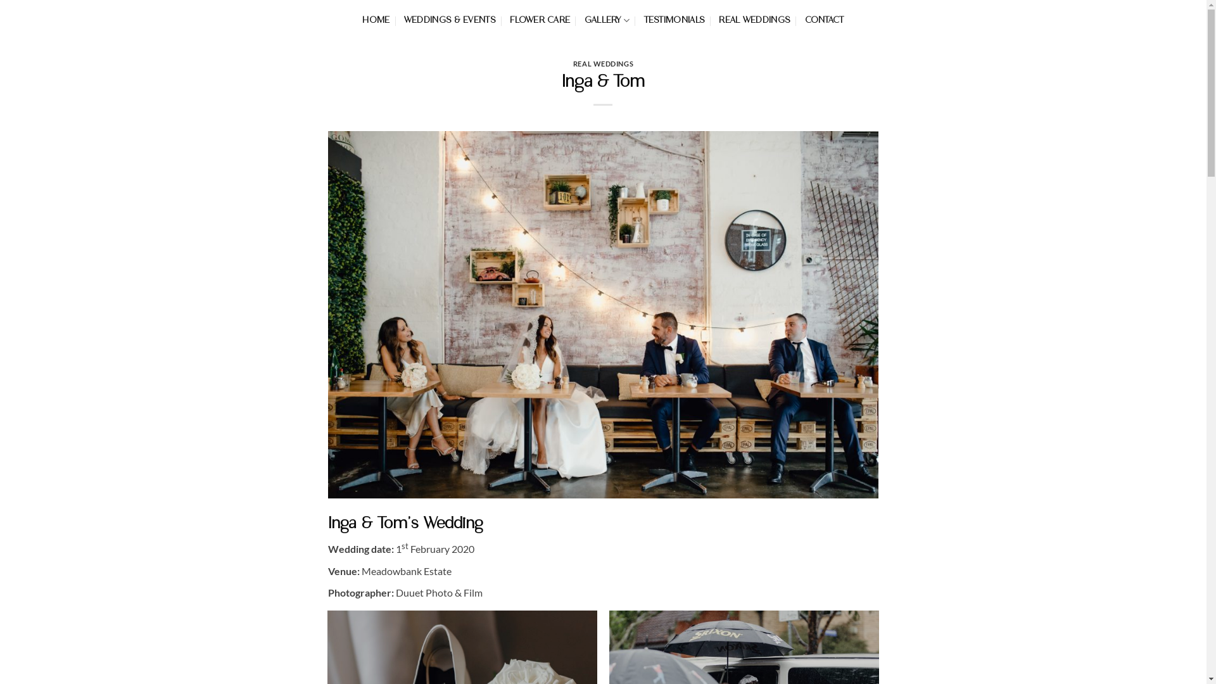 The height and width of the screenshot is (684, 1216). Describe the element at coordinates (0, 0) in the screenshot. I see `Skip to content` at that location.